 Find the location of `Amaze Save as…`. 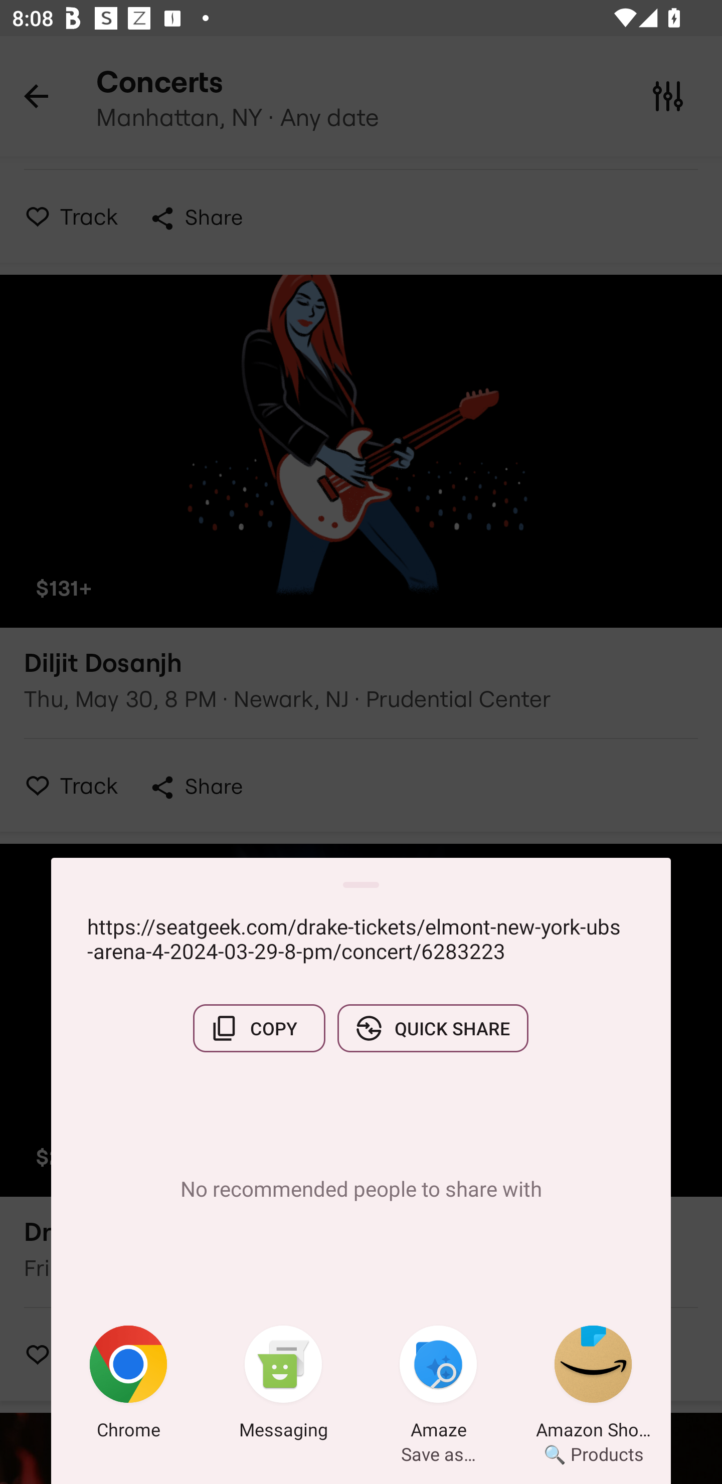

Amaze Save as… is located at coordinates (438, 1385).